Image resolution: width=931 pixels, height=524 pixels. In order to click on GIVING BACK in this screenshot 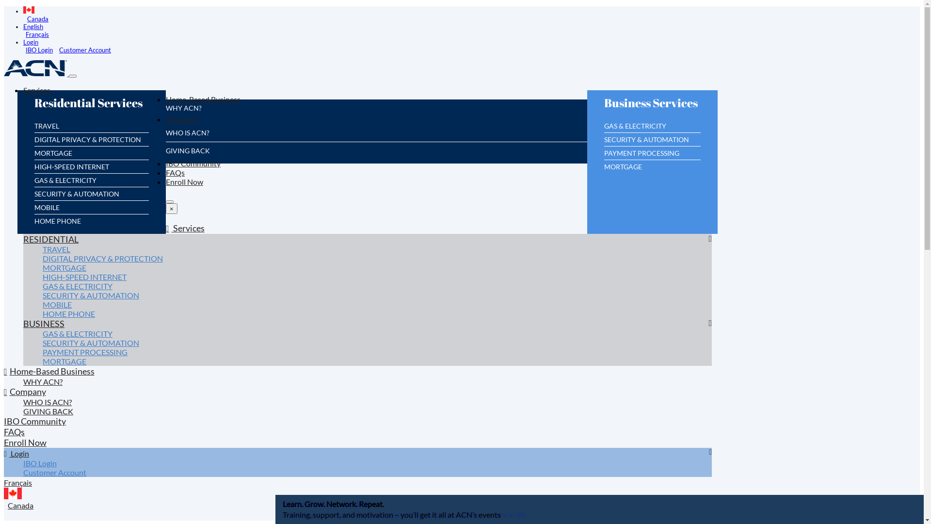, I will do `click(188, 154)`.